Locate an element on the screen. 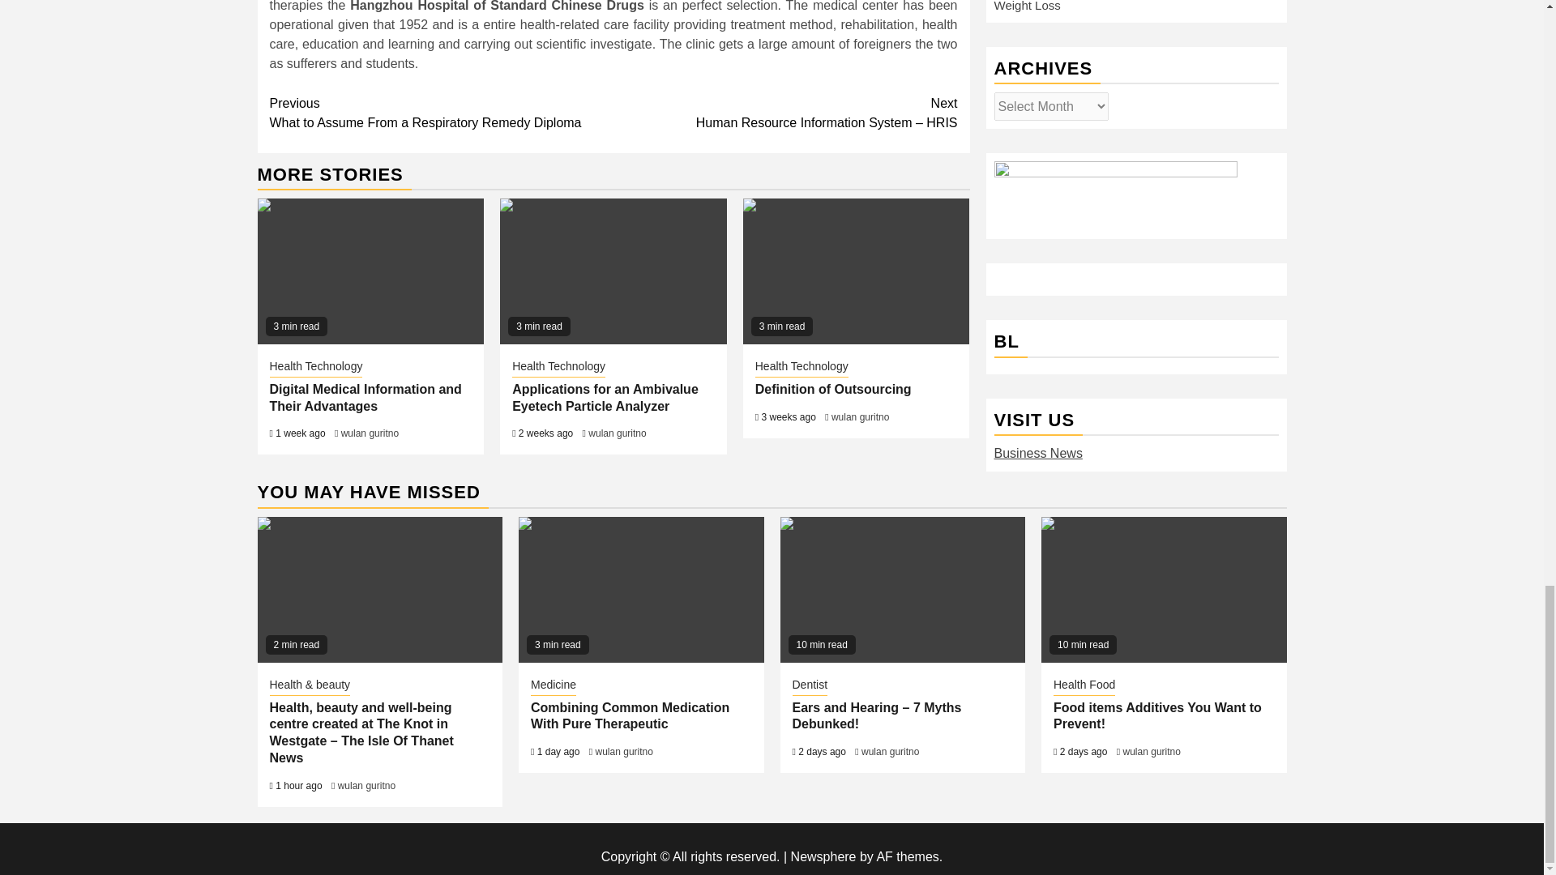 This screenshot has width=1556, height=875. Health Technology is located at coordinates (801, 367).